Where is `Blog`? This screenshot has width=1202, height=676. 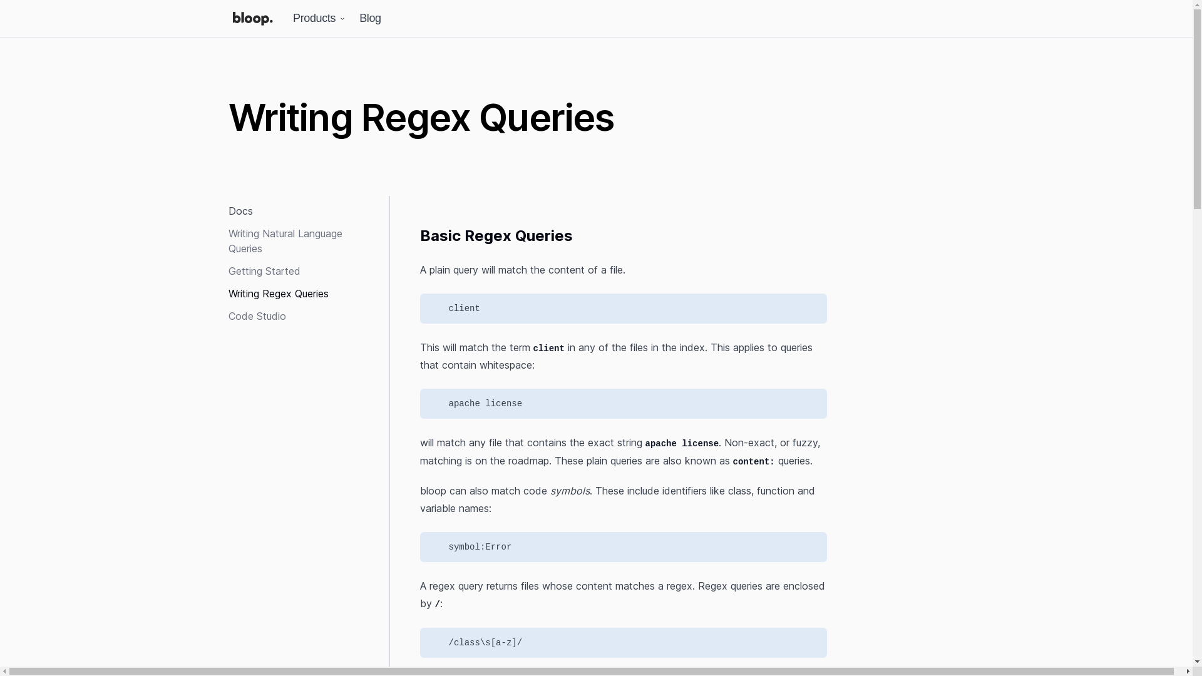 Blog is located at coordinates (370, 19).